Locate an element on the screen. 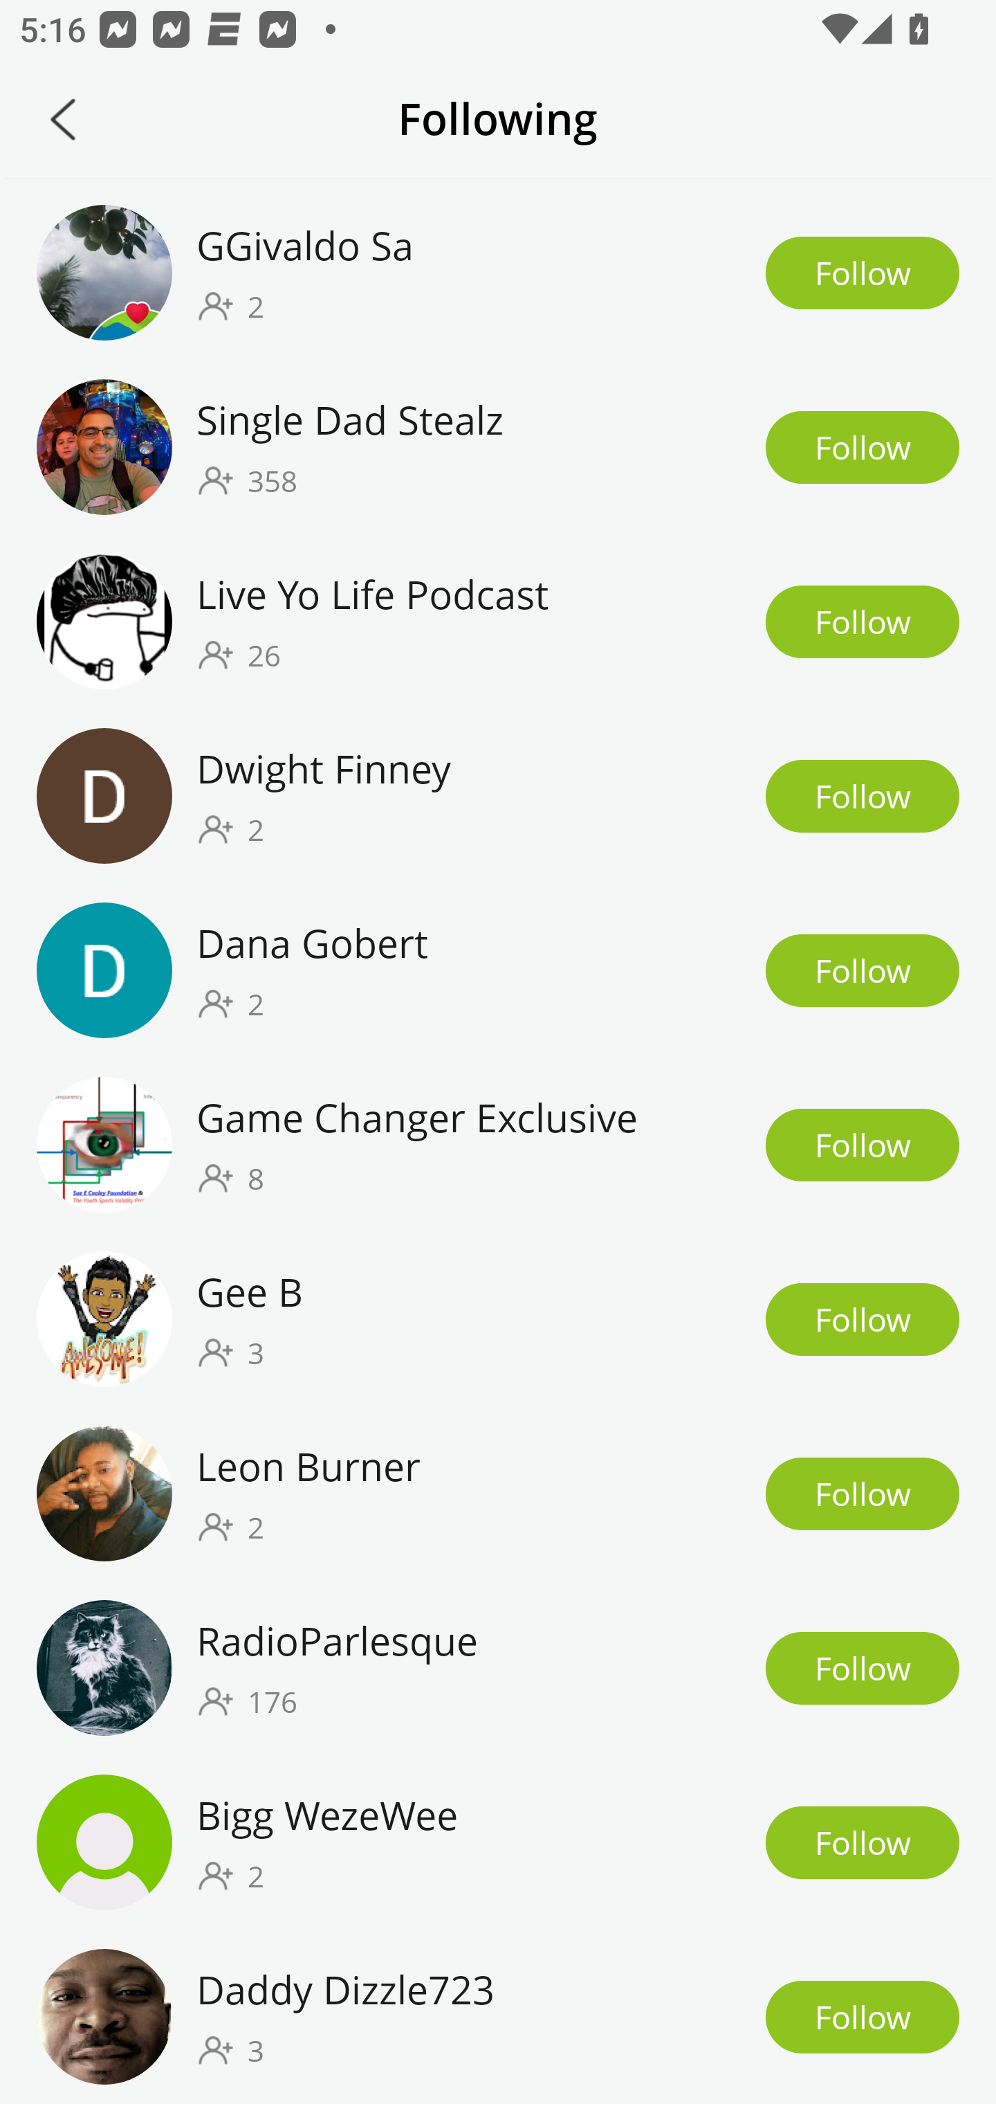  RadioParlesque 176 Follow is located at coordinates (498, 1667).